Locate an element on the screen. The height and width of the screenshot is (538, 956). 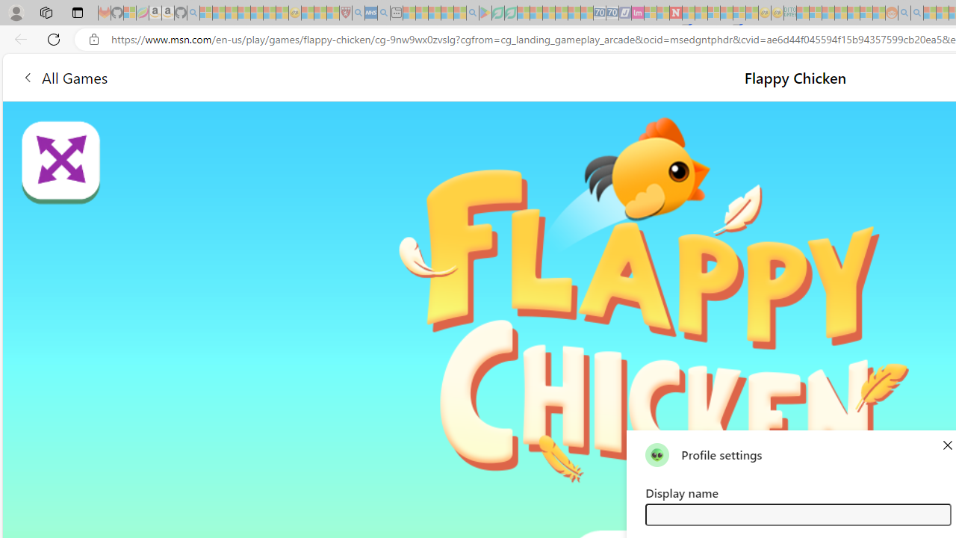
View site information is located at coordinates (94, 40).